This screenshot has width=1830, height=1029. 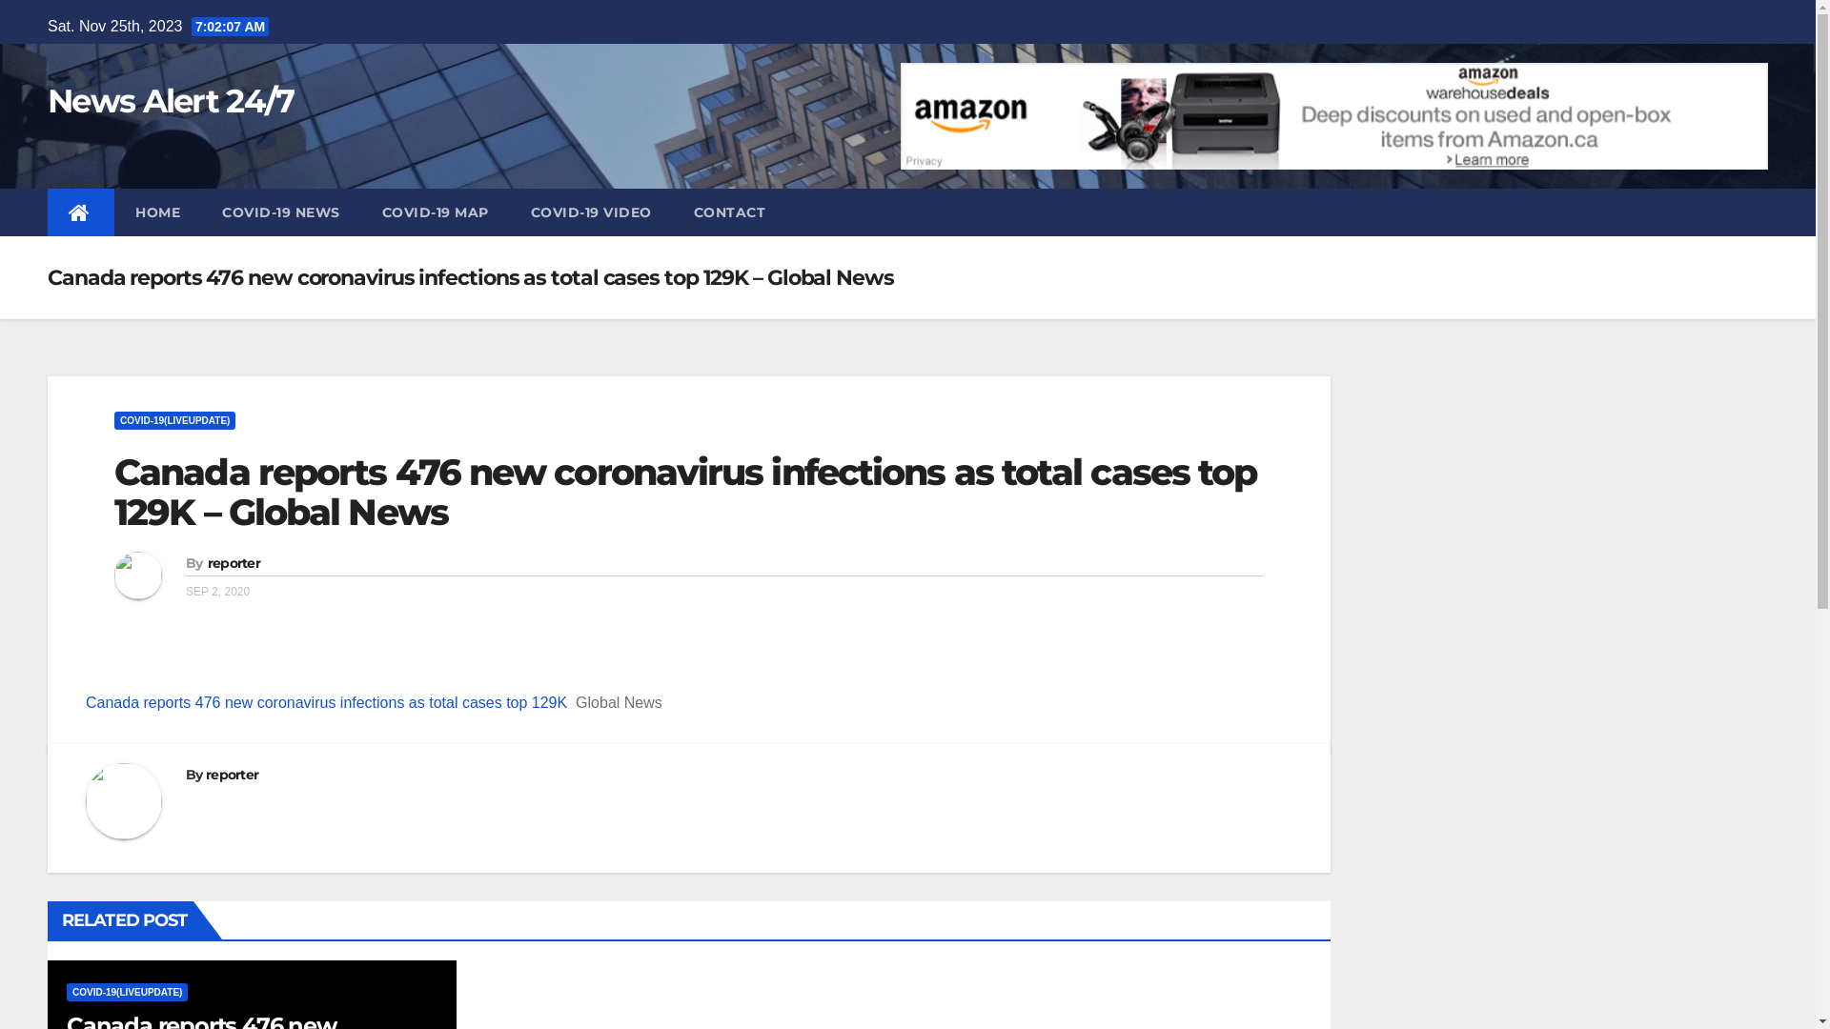 I want to click on reporter, so click(x=234, y=563).